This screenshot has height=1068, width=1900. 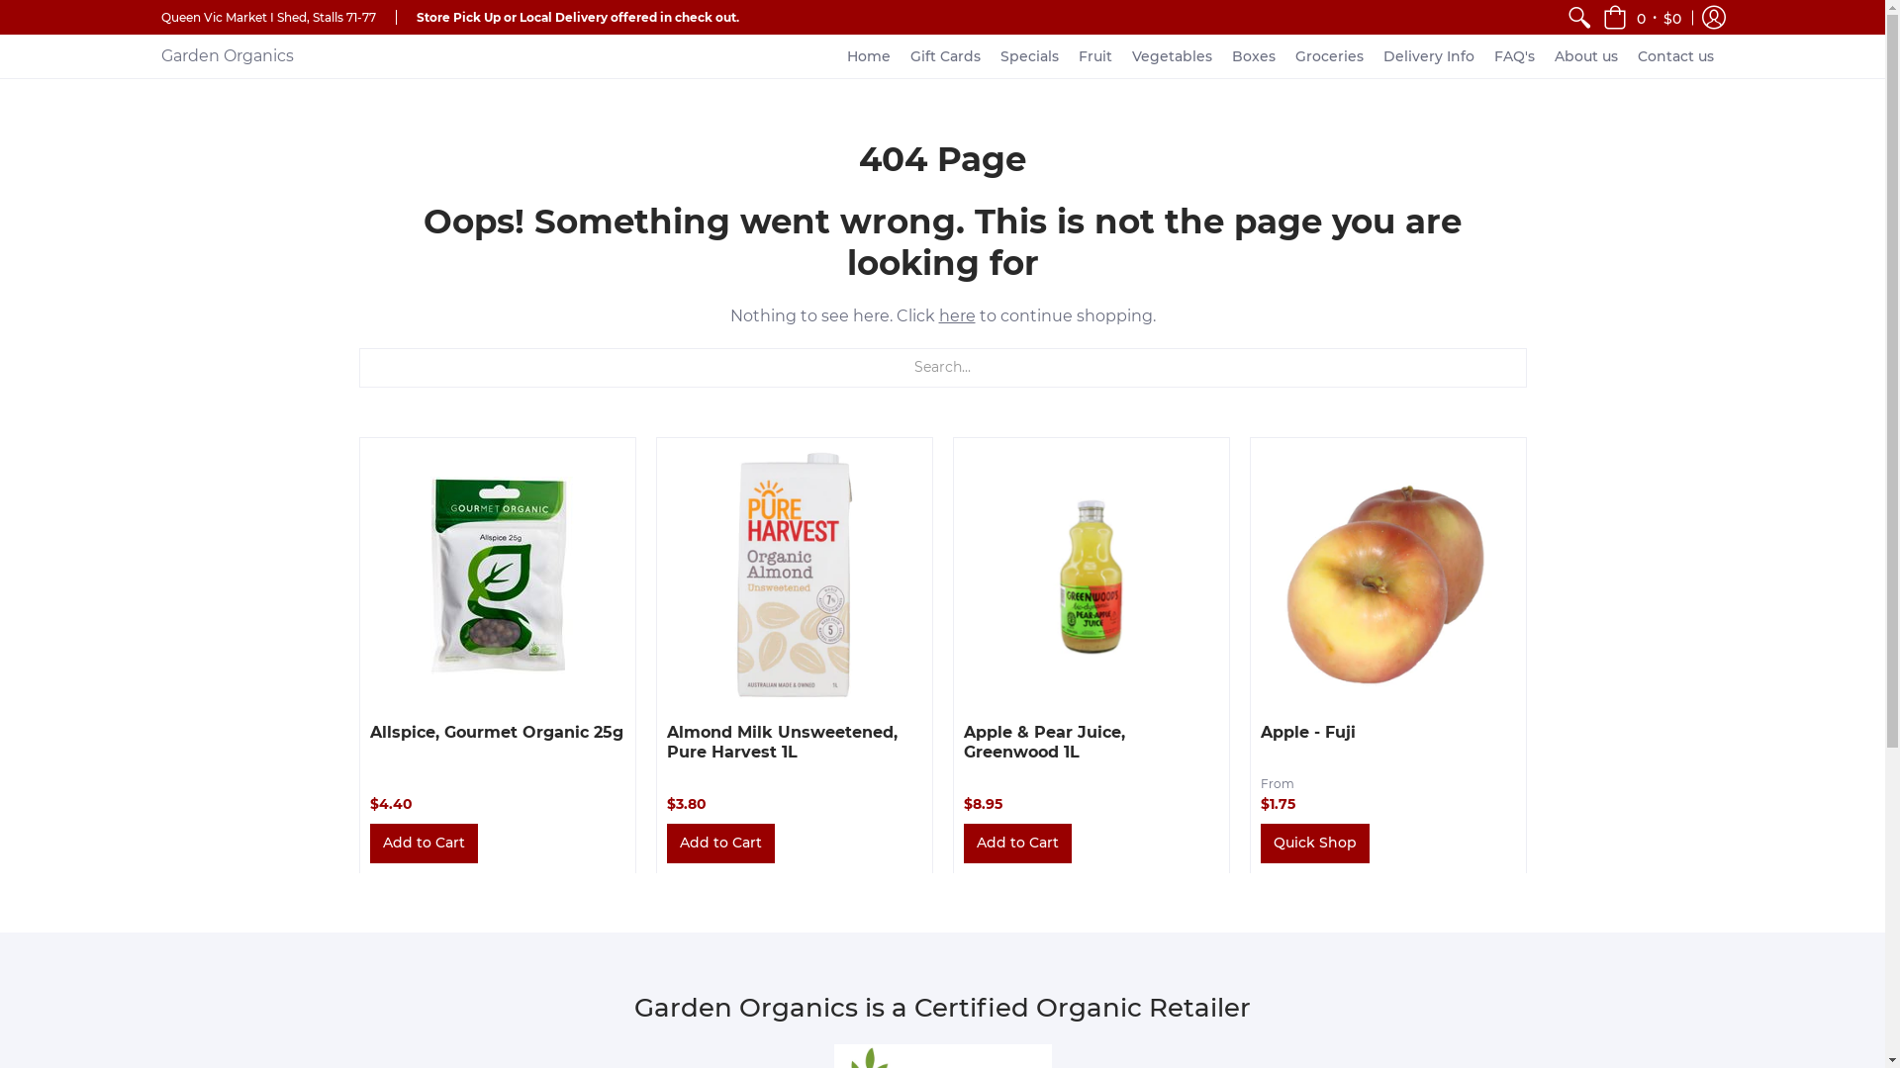 What do you see at coordinates (869, 56) in the screenshot?
I see `Home` at bounding box center [869, 56].